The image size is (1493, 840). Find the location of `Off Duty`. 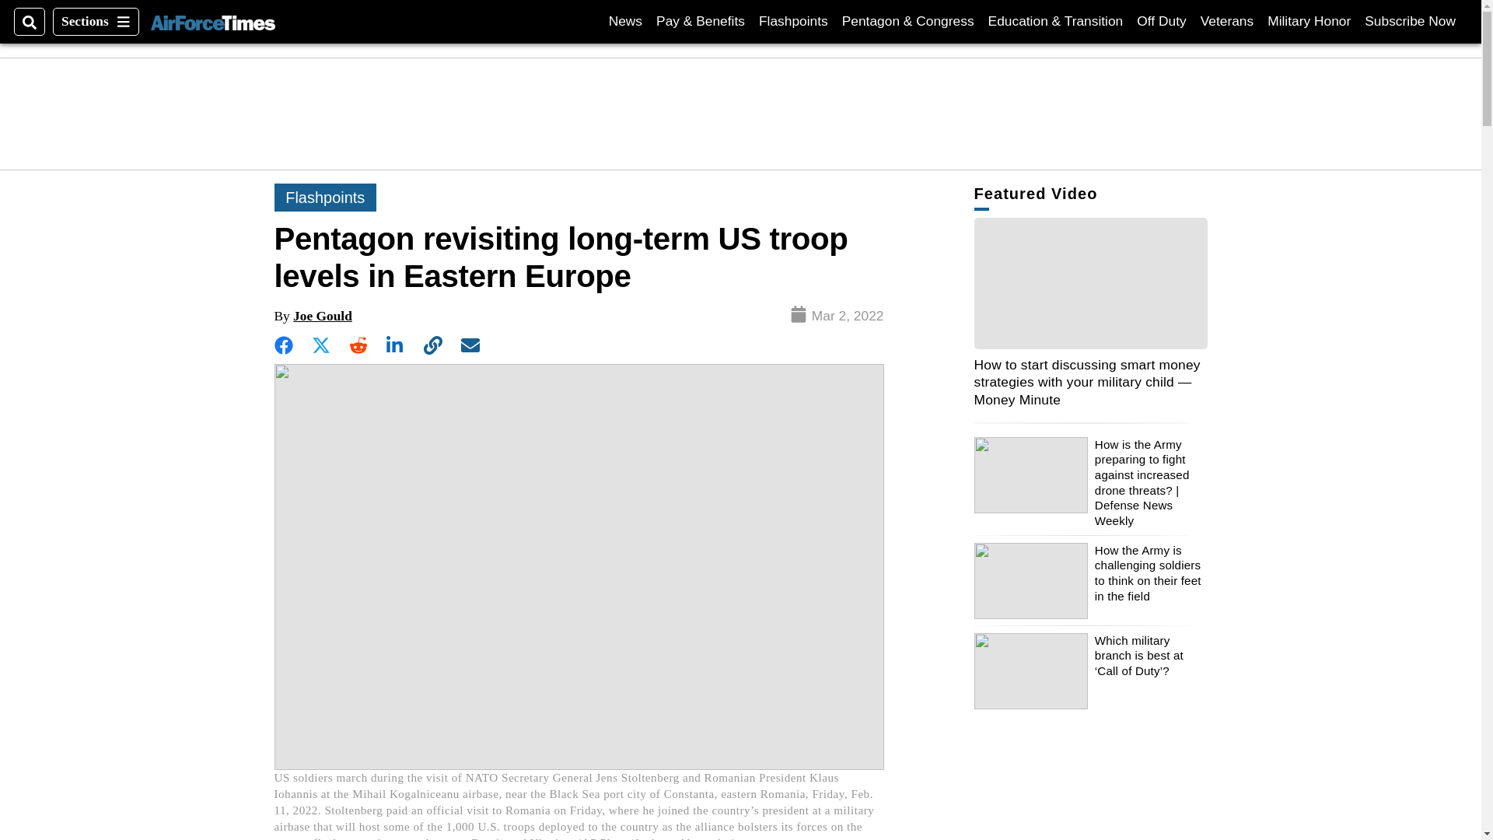

Off Duty is located at coordinates (1227, 21).